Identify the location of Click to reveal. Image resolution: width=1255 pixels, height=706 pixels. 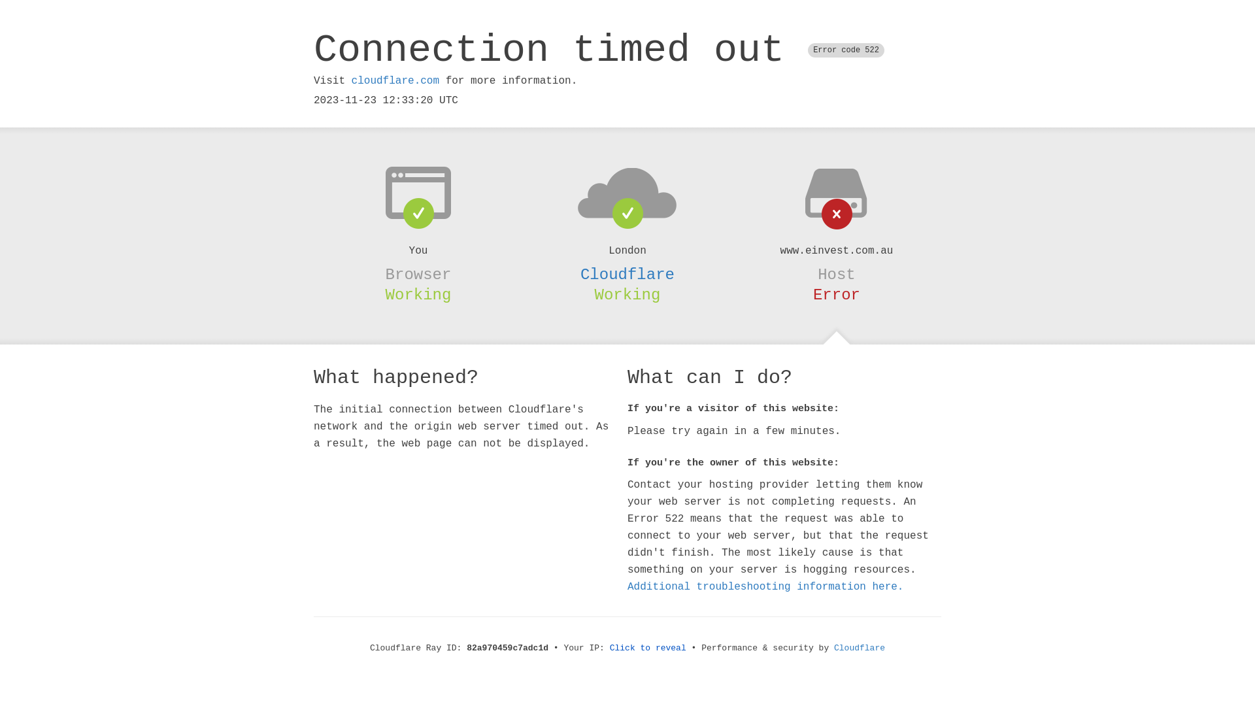
(648, 648).